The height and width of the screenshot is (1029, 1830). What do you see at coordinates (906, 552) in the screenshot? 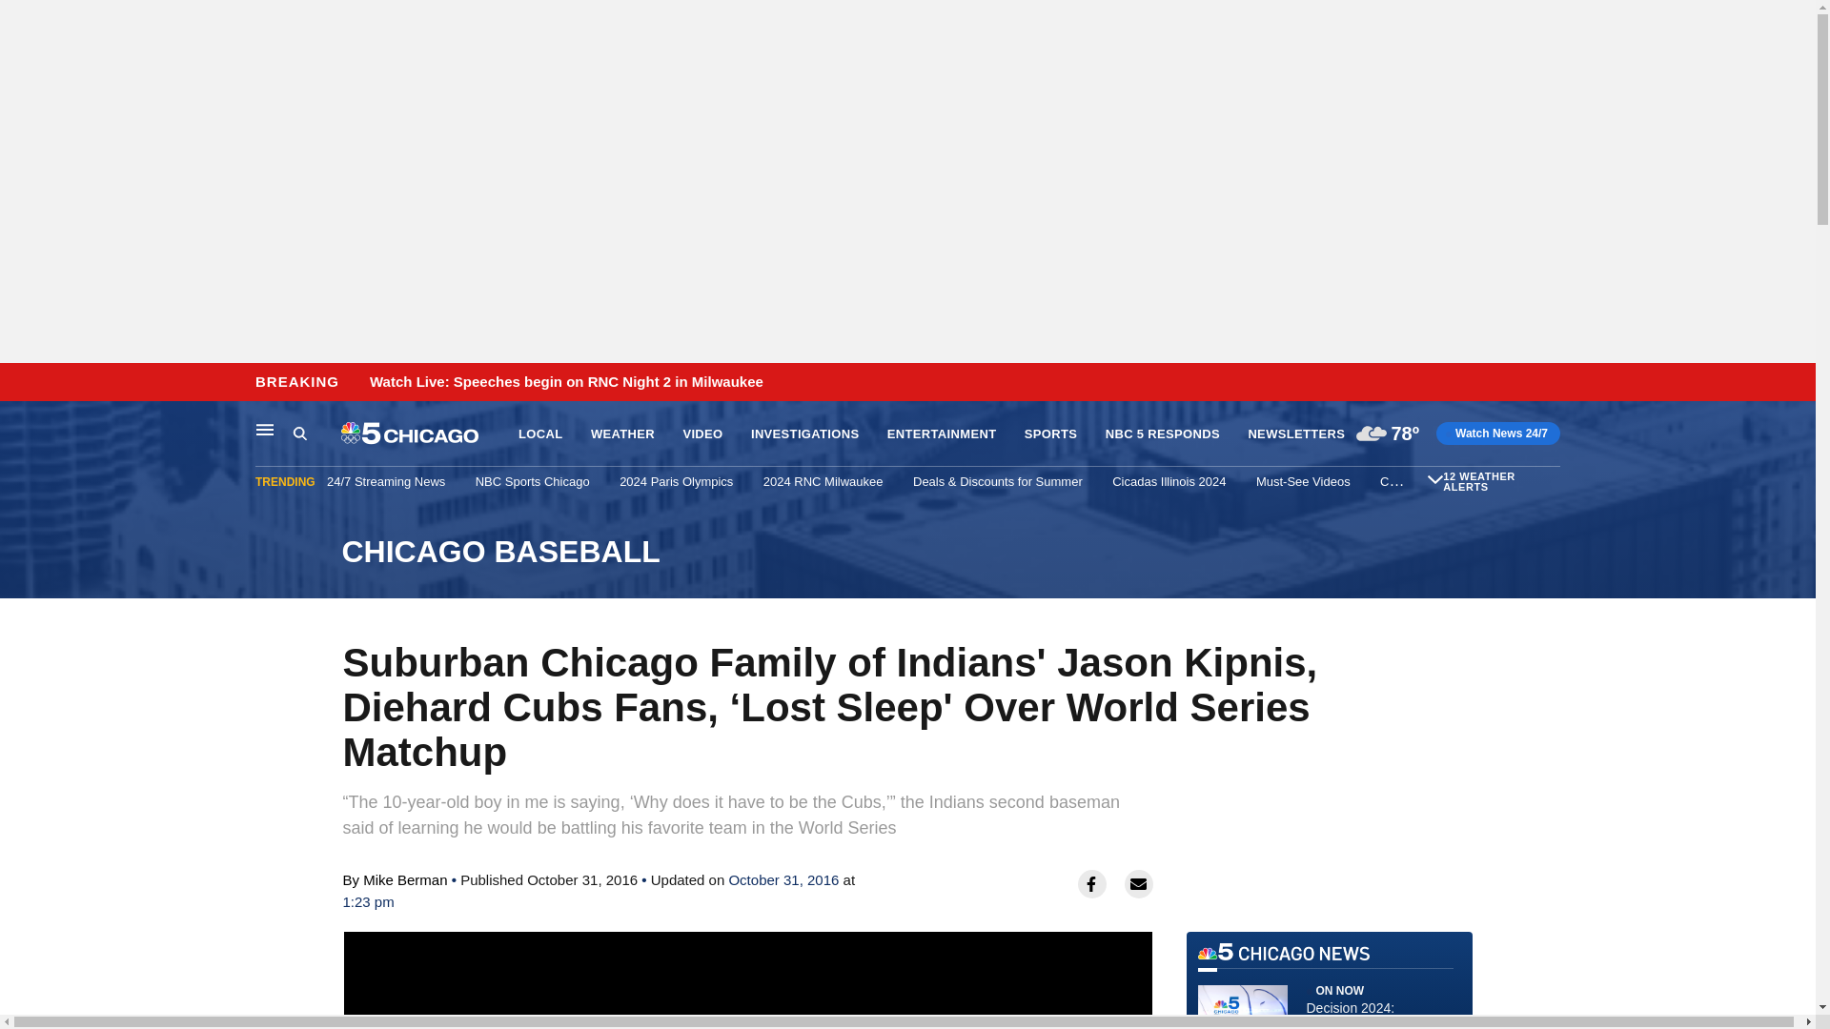
I see `CHICAGO BASEBALL` at bounding box center [906, 552].